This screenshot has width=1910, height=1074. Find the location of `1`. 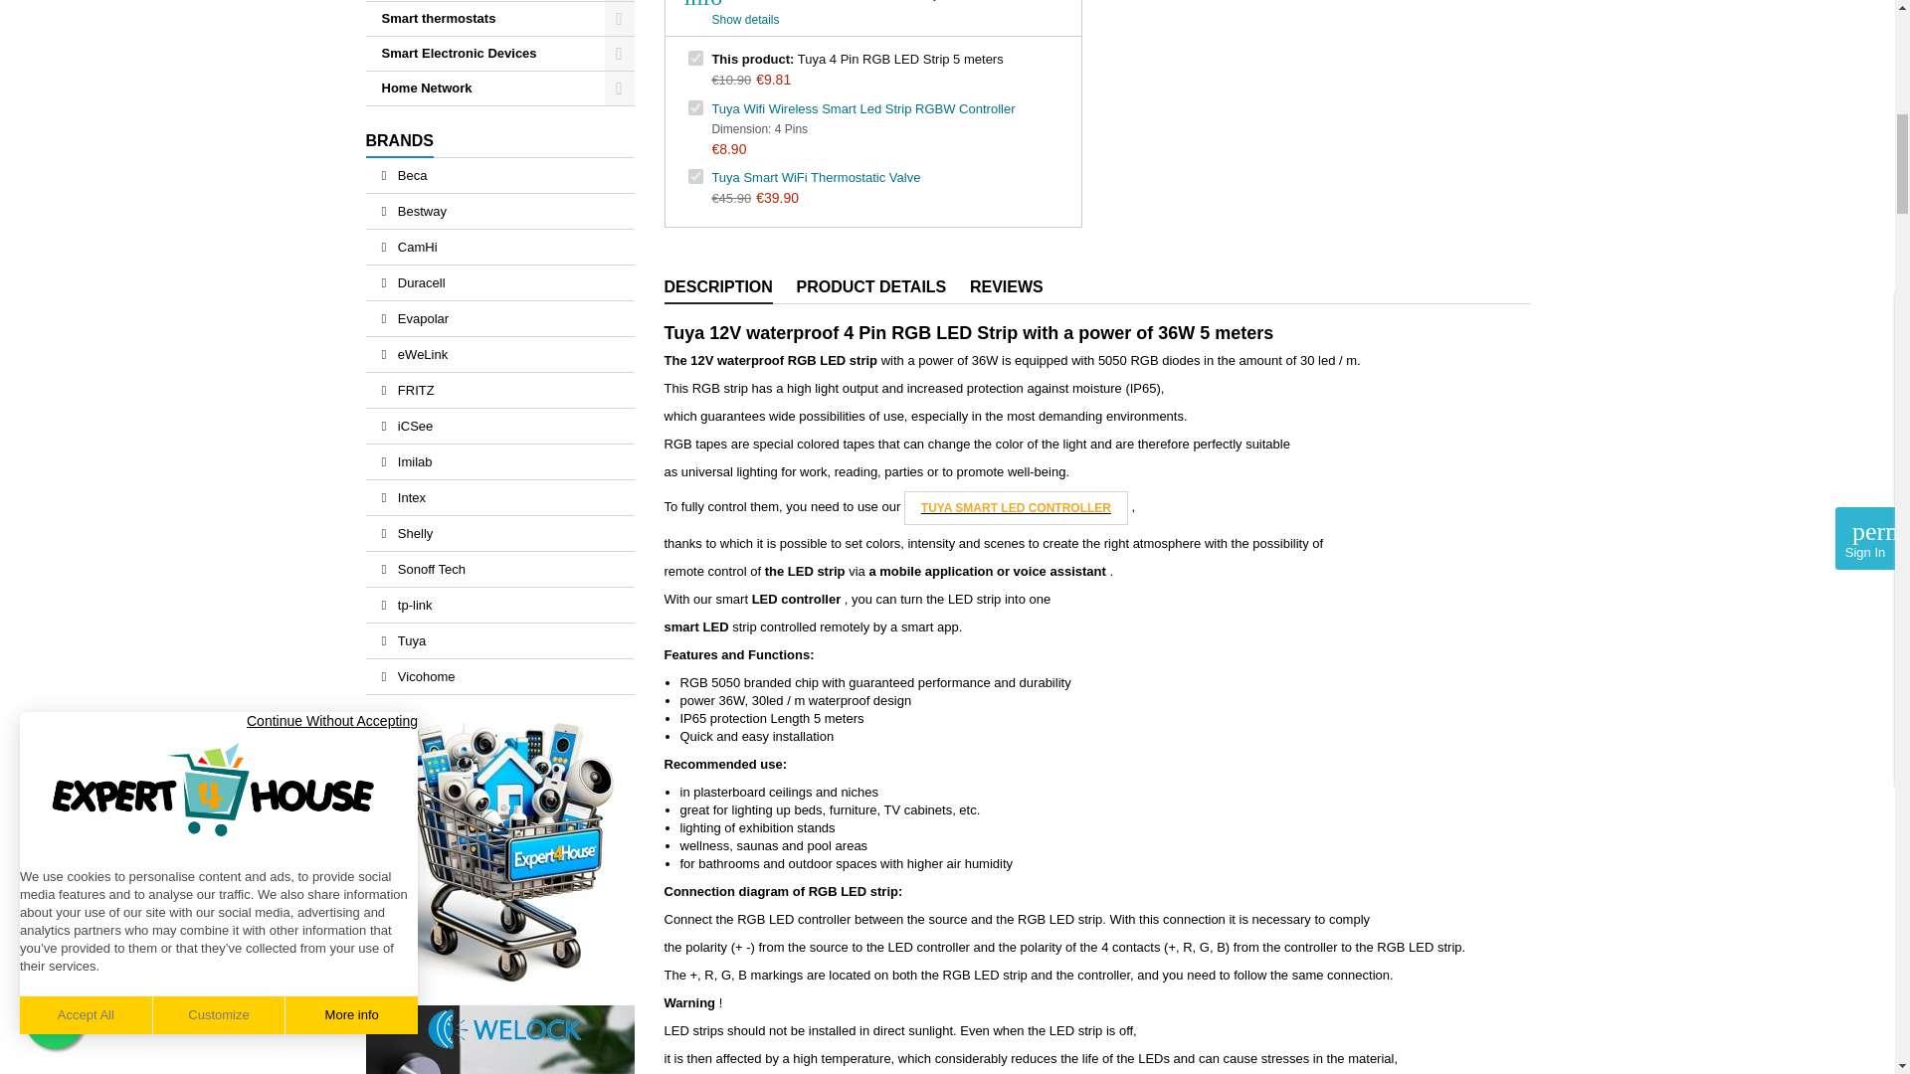

1 is located at coordinates (694, 58).